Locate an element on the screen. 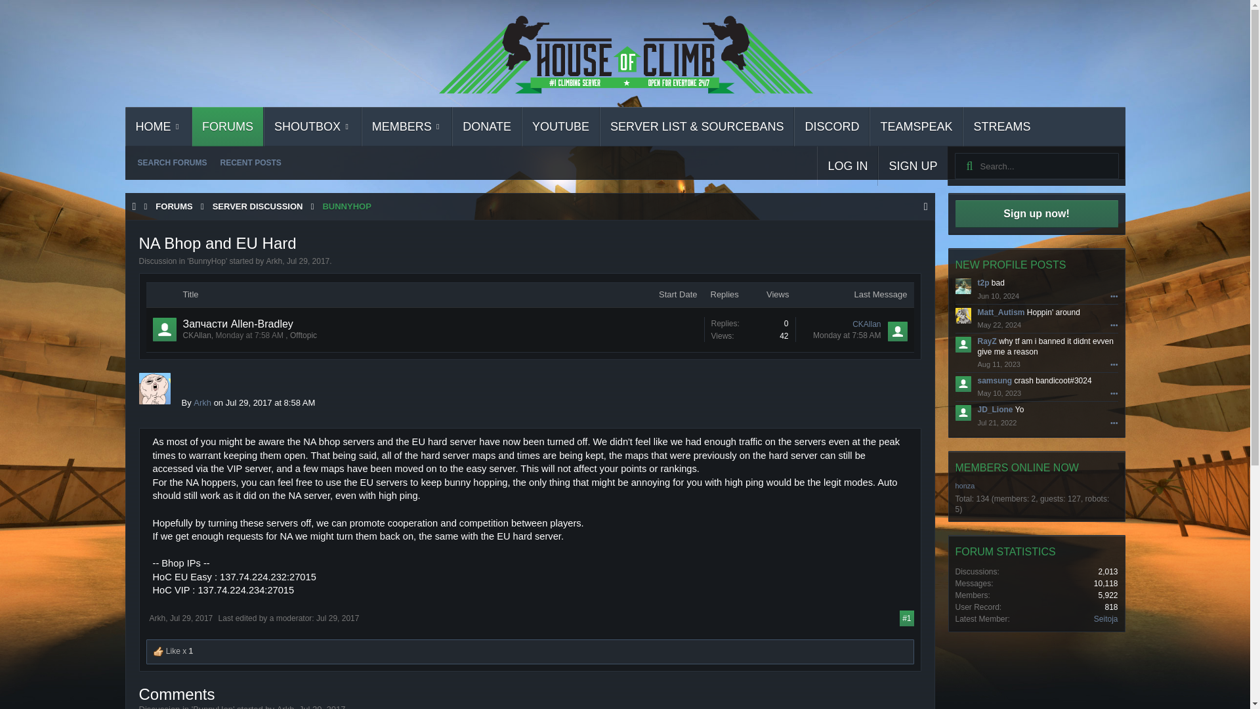 The image size is (1260, 709). FORUMS is located at coordinates (228, 126).